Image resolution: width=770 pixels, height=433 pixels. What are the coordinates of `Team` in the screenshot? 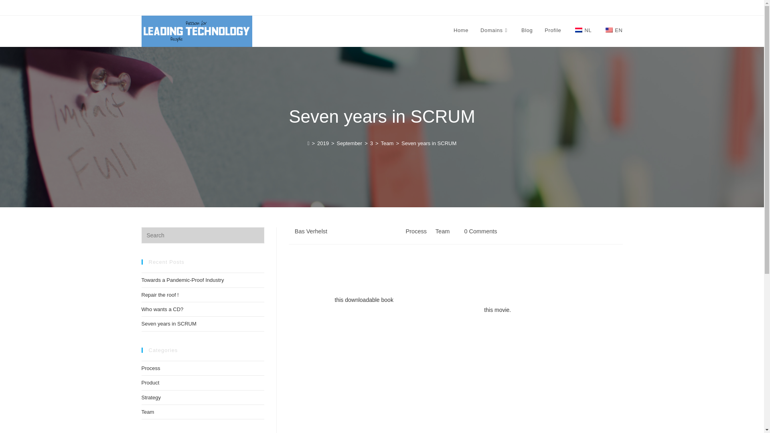 It's located at (443, 231).